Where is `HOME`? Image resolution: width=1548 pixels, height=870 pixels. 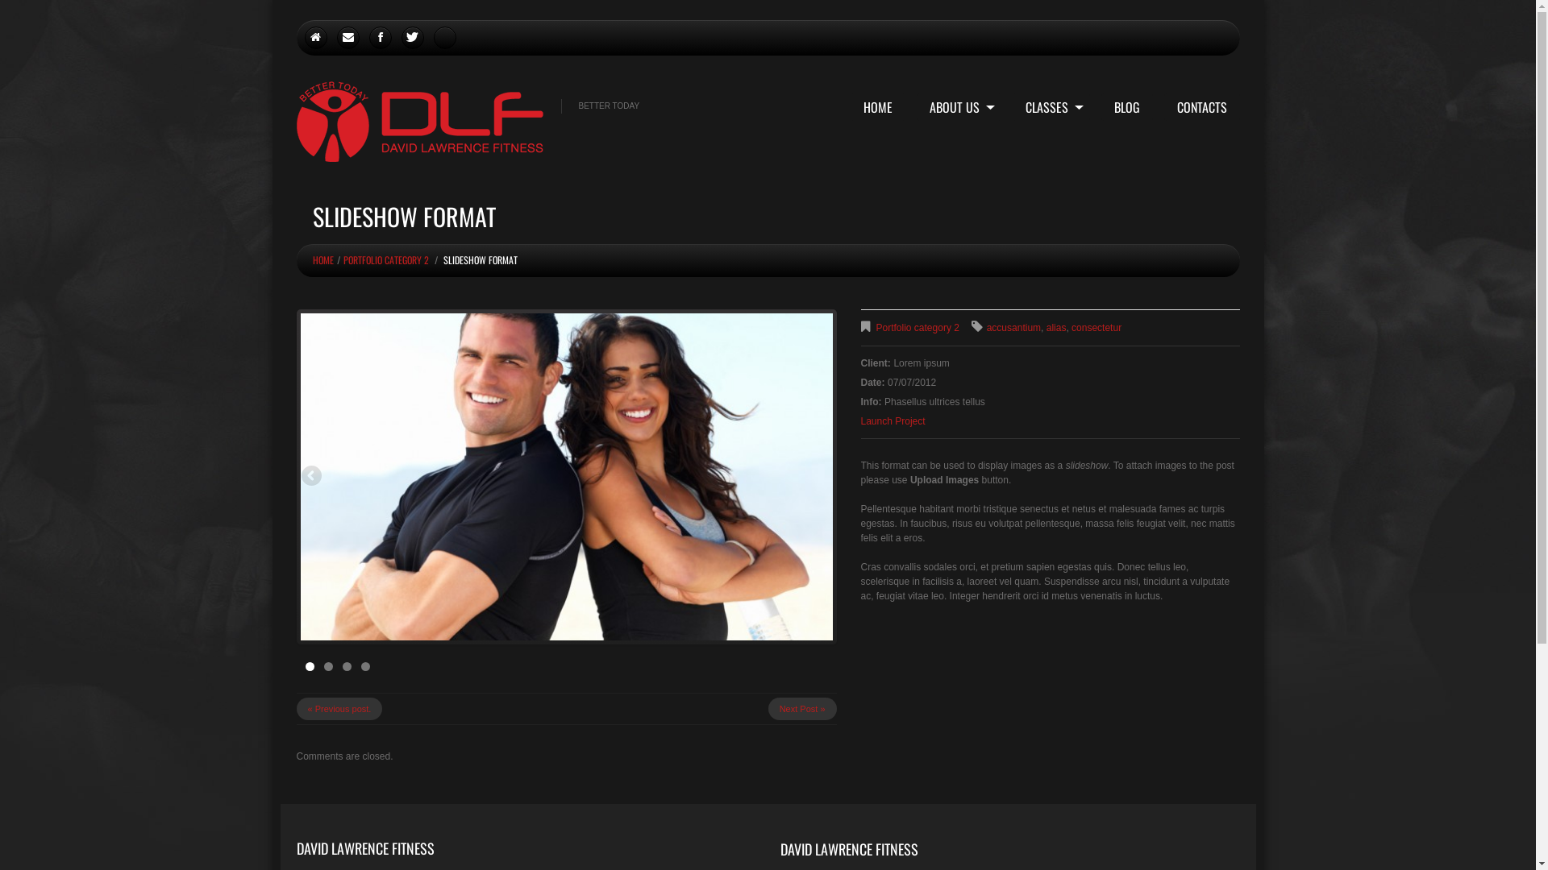 HOME is located at coordinates (877, 107).